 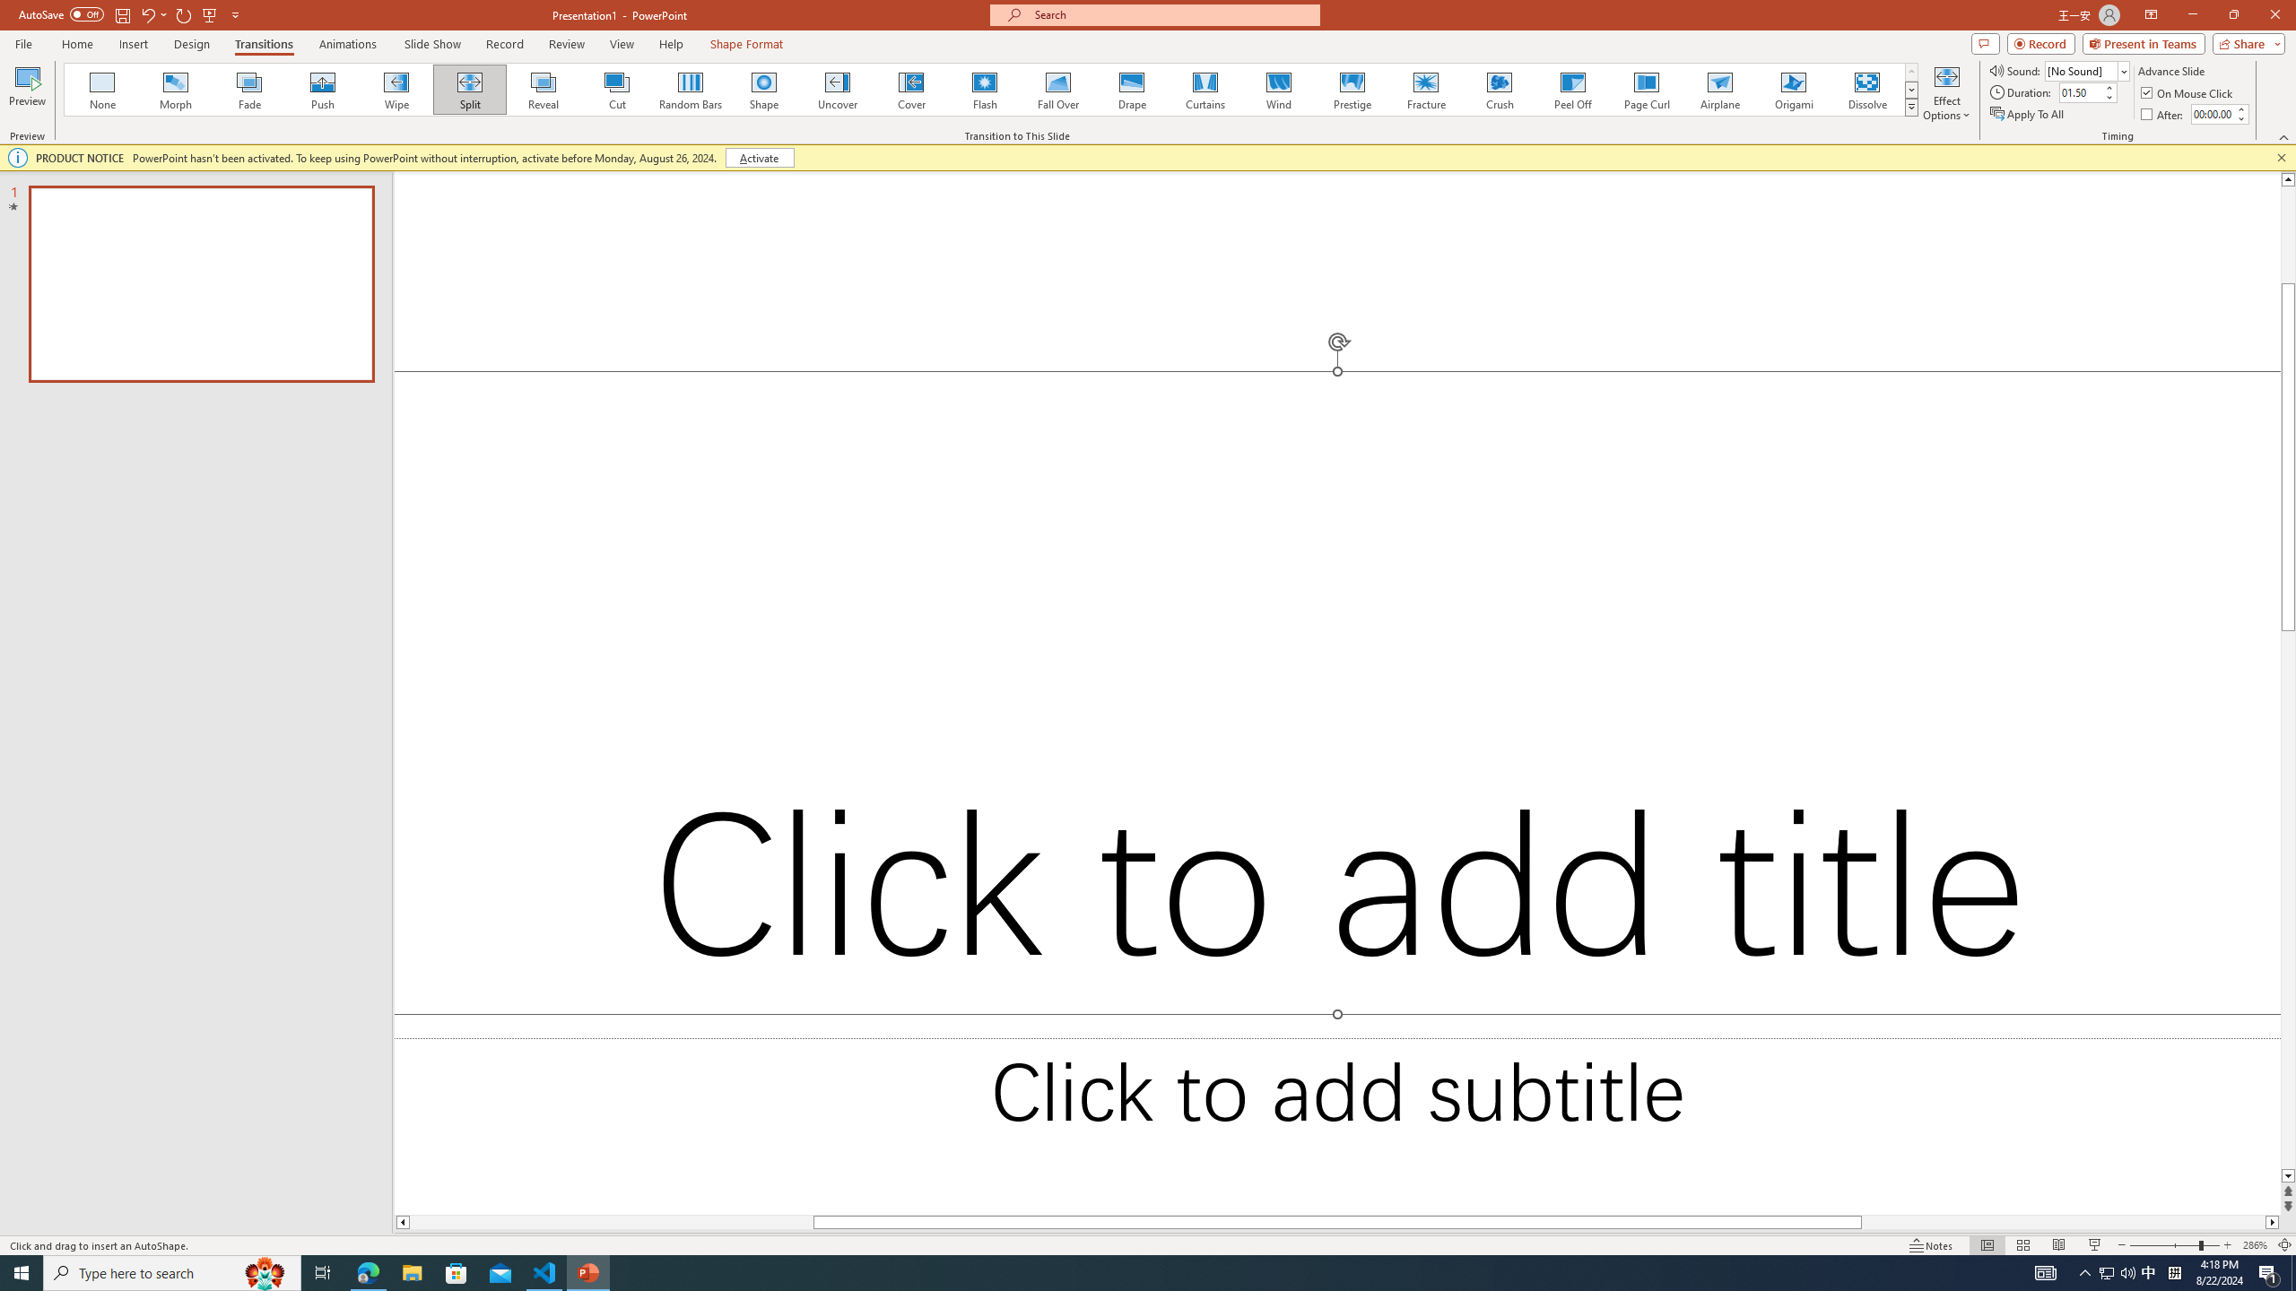 What do you see at coordinates (911, 90) in the screenshot?
I see `Cover` at bounding box center [911, 90].